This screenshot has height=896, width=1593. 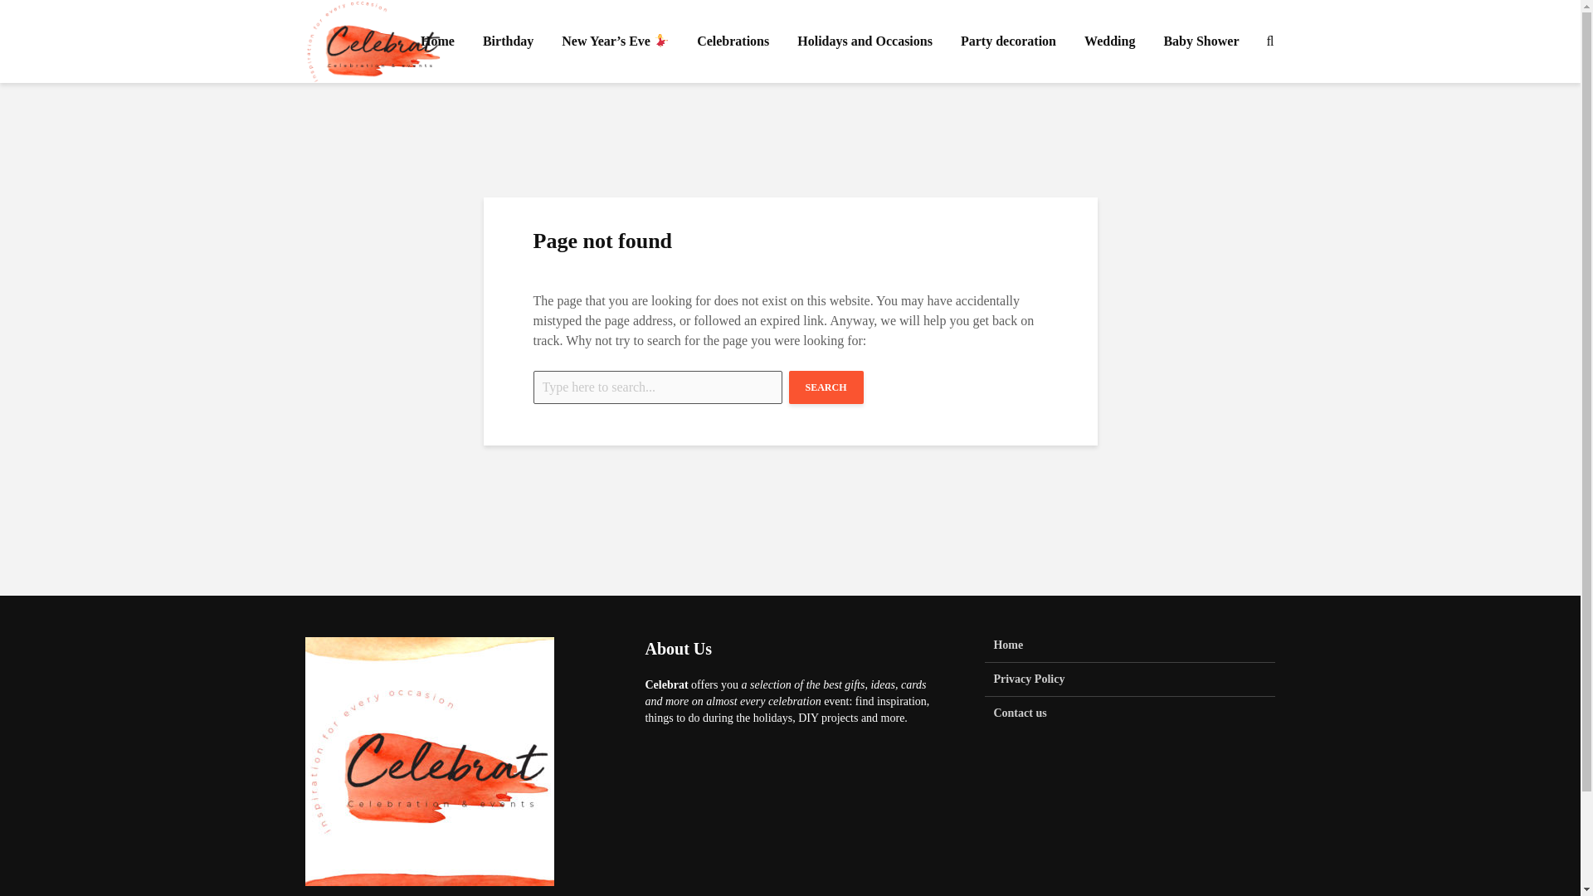 I want to click on Baby Shower, so click(x=1200, y=41).